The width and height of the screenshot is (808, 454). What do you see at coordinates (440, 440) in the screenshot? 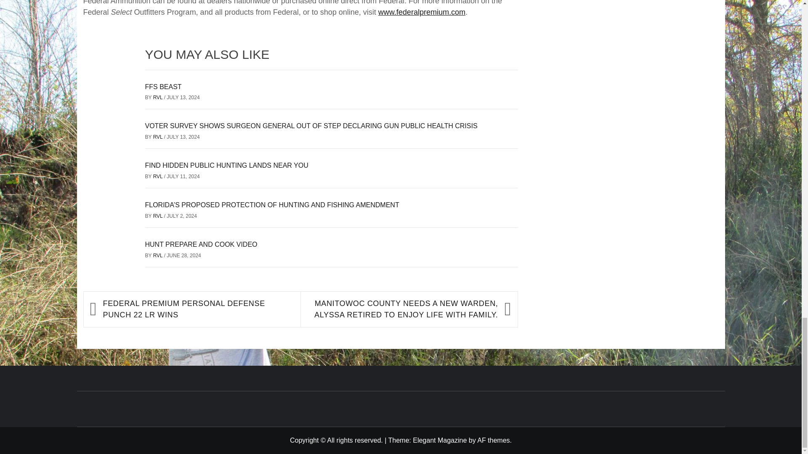
I see `Elegant Magazine` at bounding box center [440, 440].